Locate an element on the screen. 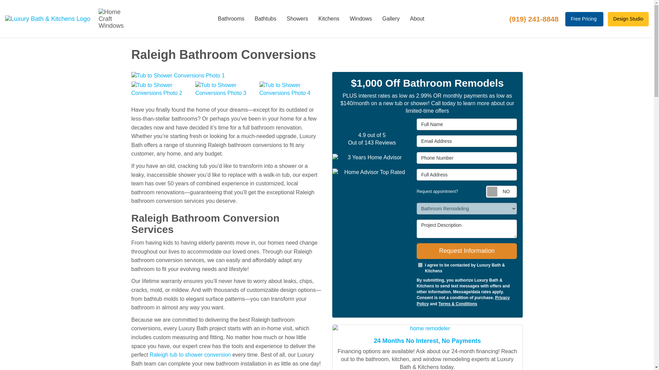  Design Studio is located at coordinates (628, 19).